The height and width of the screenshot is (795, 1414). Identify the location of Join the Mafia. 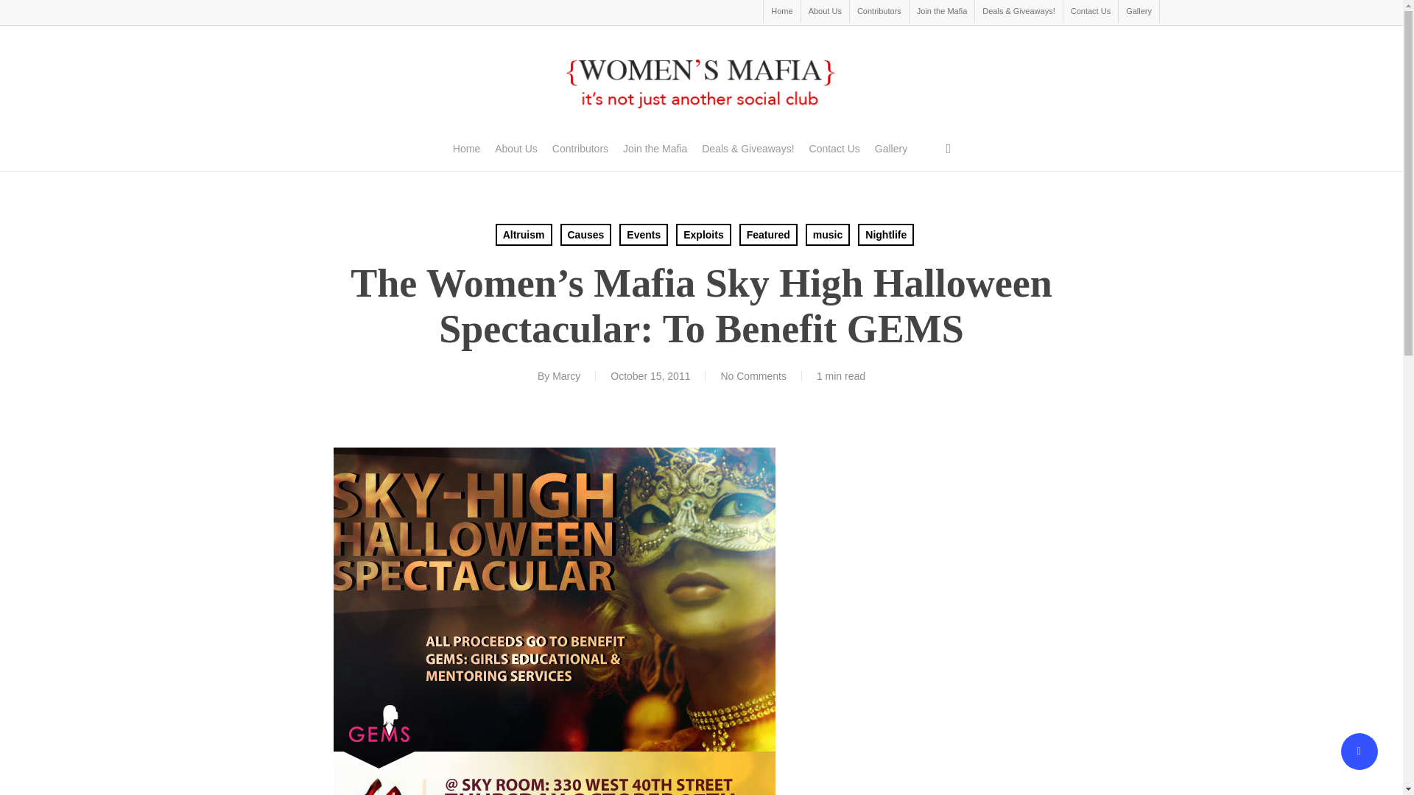
(655, 149).